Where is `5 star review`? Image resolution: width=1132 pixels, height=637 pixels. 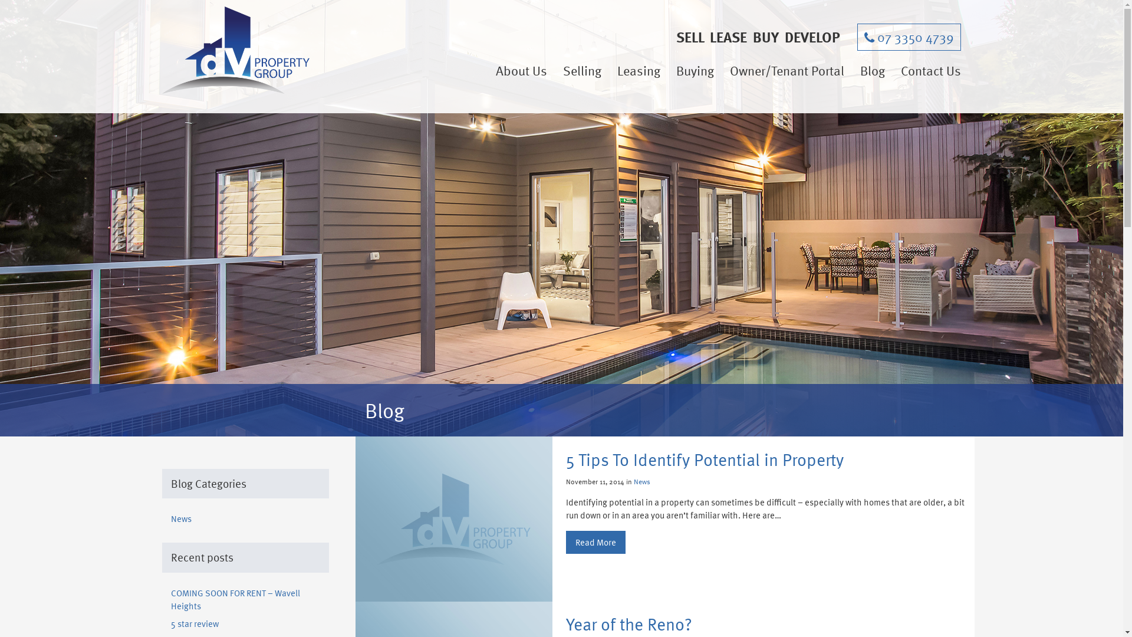 5 star review is located at coordinates (195, 623).